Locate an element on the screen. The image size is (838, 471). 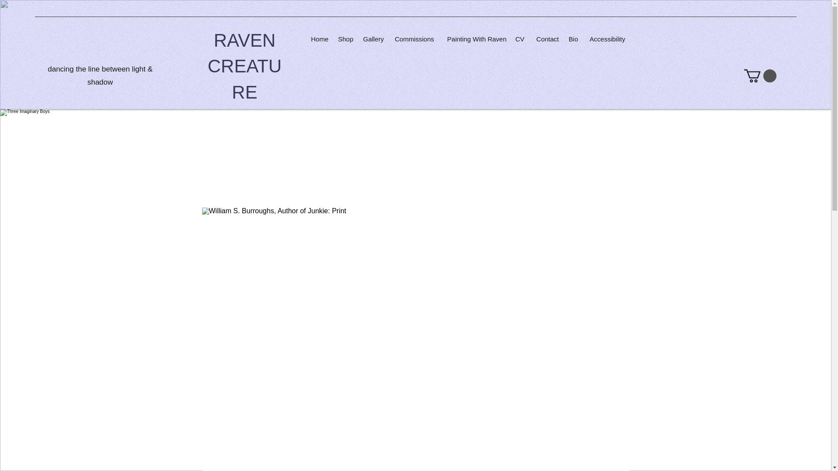
Gallery is located at coordinates (373, 39).